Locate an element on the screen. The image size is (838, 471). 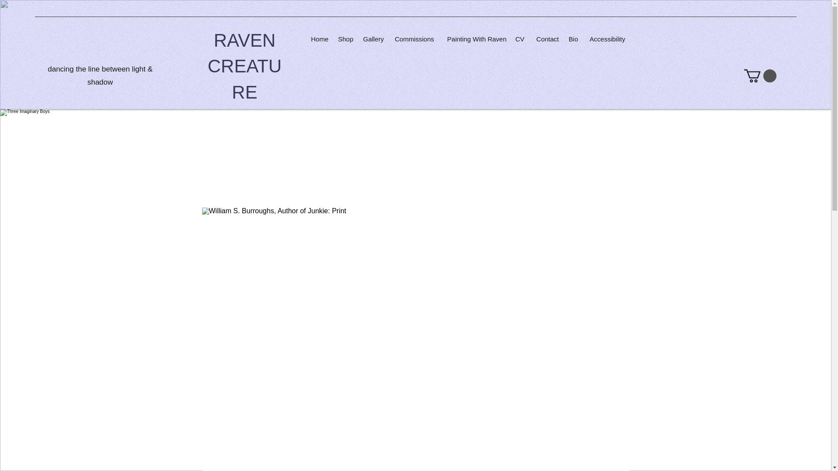
Gallery is located at coordinates (373, 39).